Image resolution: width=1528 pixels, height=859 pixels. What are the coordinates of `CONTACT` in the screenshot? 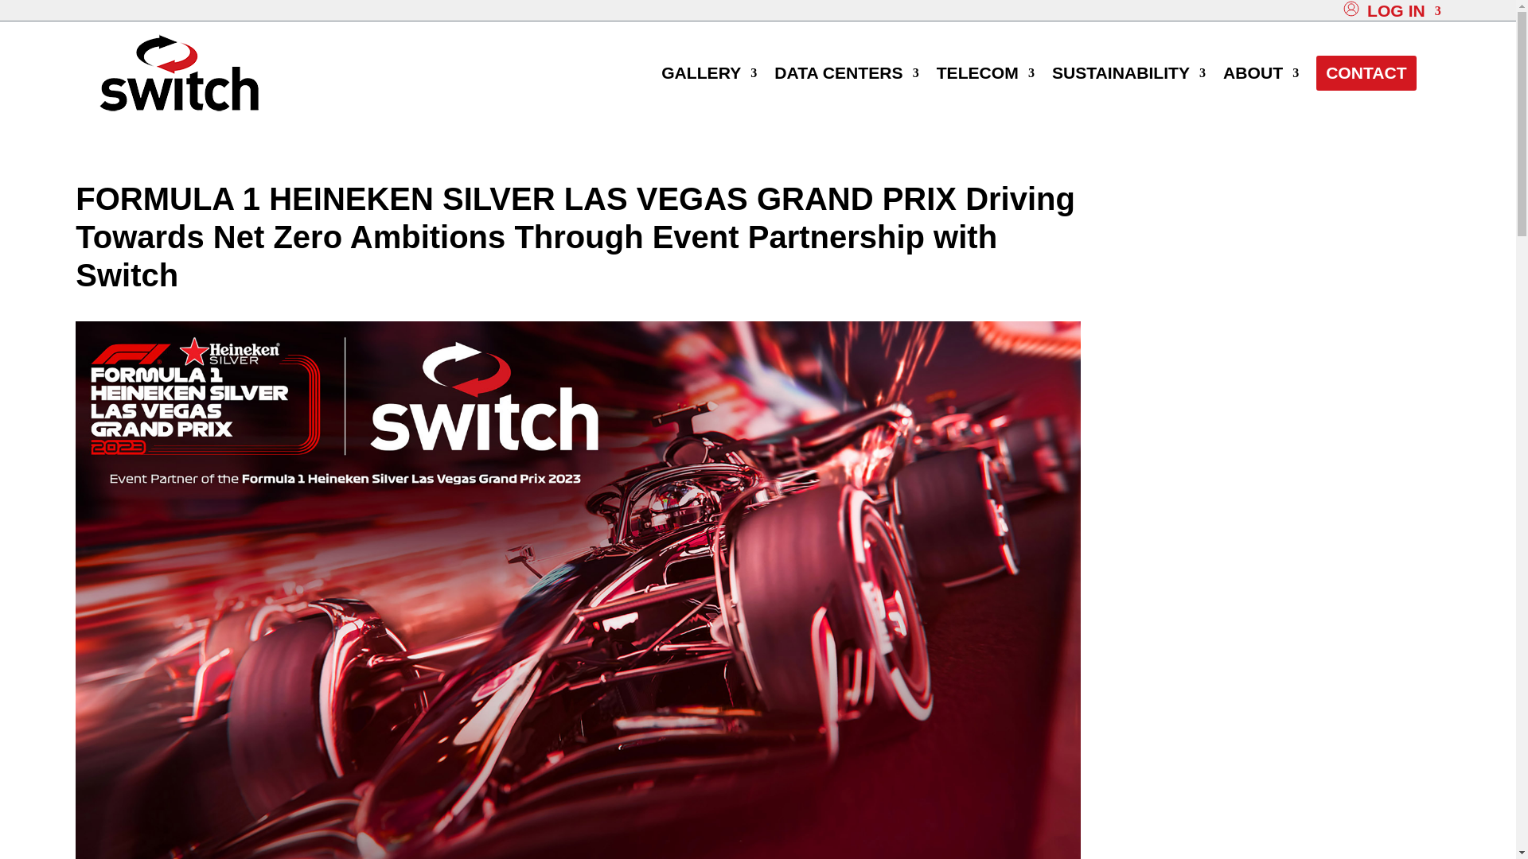 It's located at (1366, 73).